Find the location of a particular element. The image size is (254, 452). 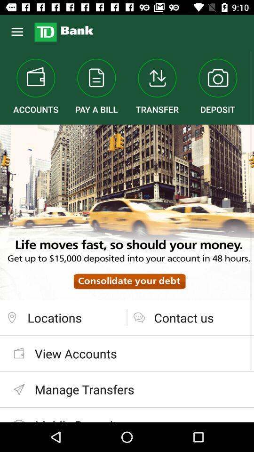

click the view accounts icon is located at coordinates (127, 353).